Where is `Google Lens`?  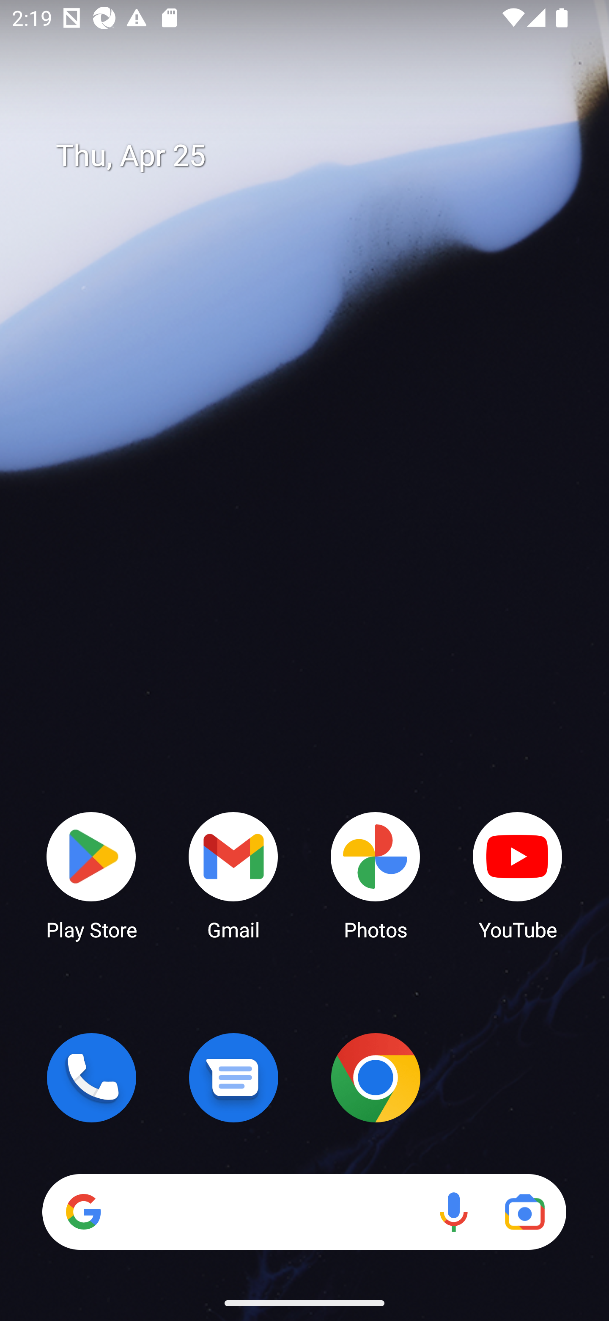 Google Lens is located at coordinates (524, 1212).